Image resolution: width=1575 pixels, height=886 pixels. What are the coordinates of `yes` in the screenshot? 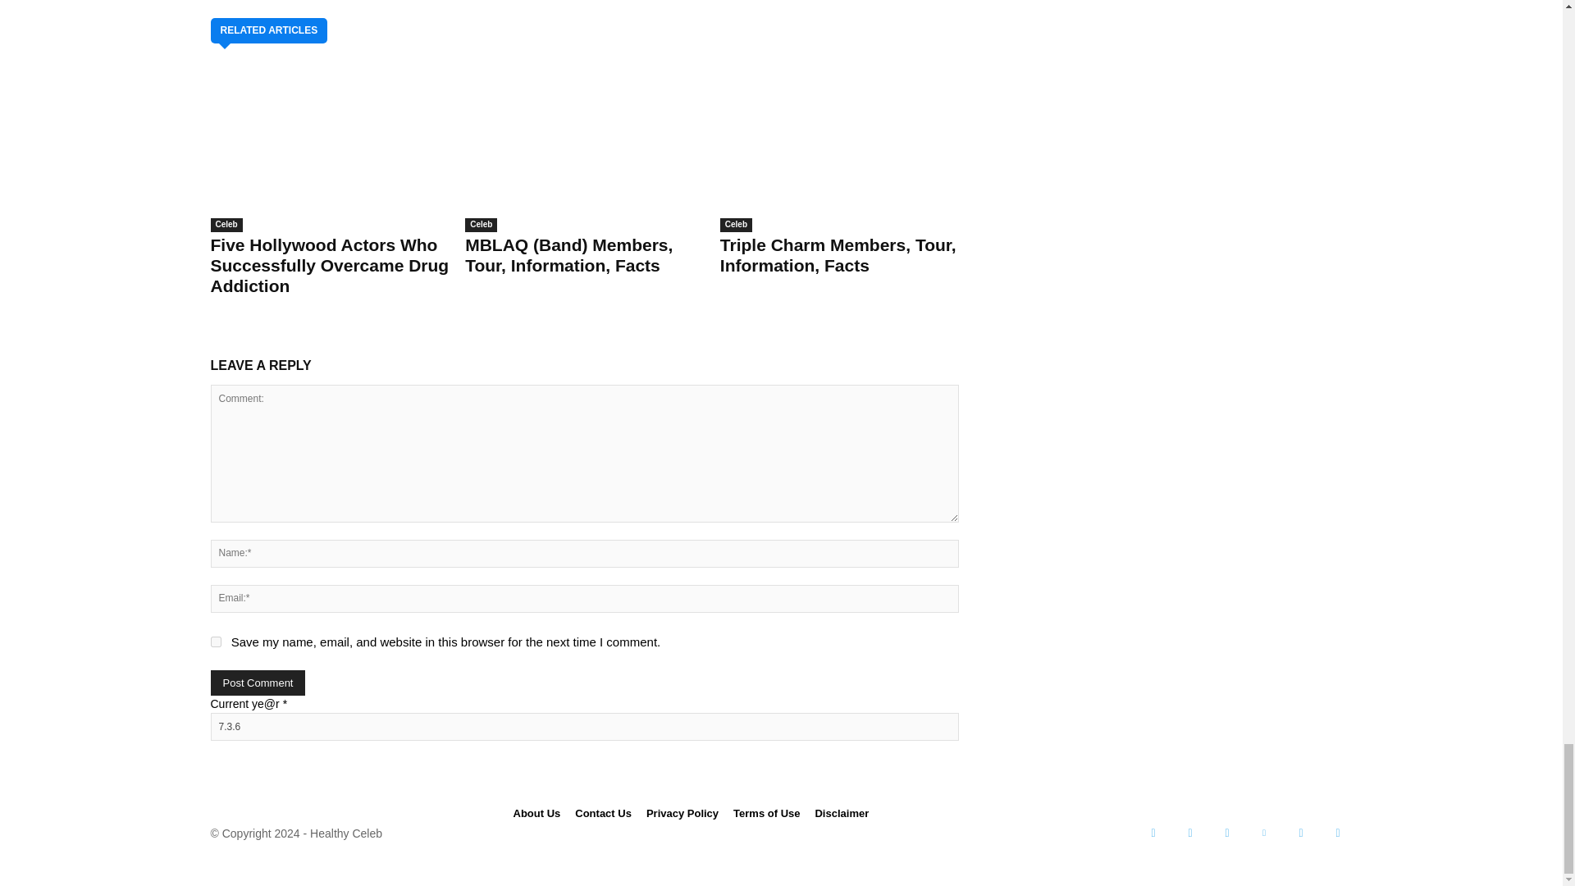 It's located at (215, 642).